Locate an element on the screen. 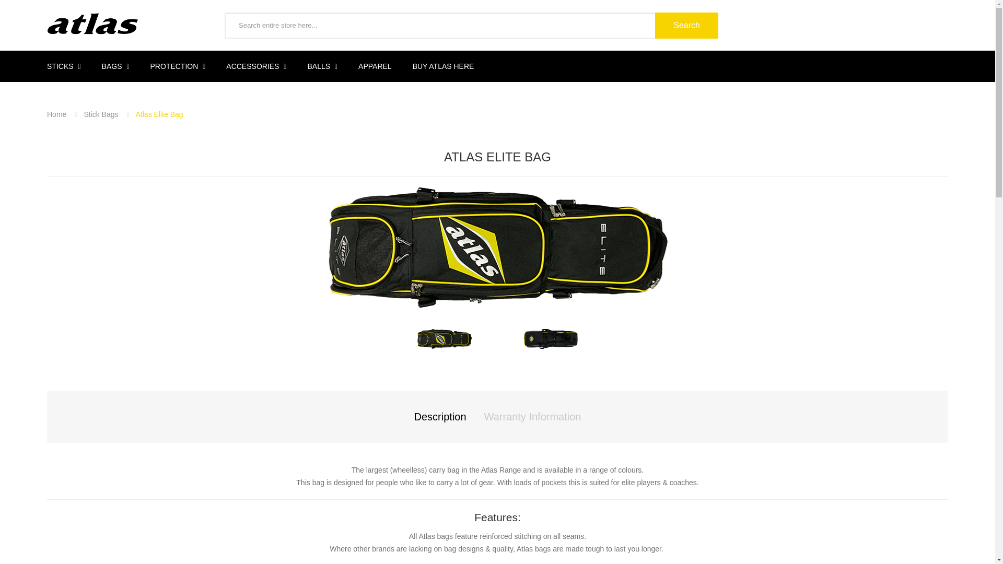 The height and width of the screenshot is (564, 1003). APPAREL is located at coordinates (375, 66).